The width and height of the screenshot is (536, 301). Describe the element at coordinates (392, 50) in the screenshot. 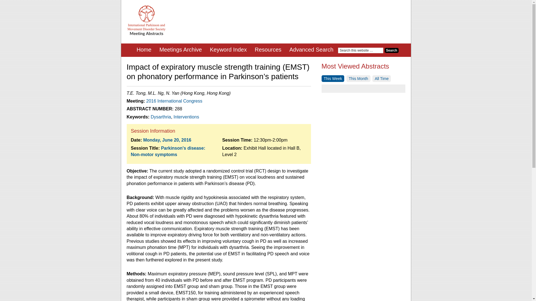

I see `Search` at that location.